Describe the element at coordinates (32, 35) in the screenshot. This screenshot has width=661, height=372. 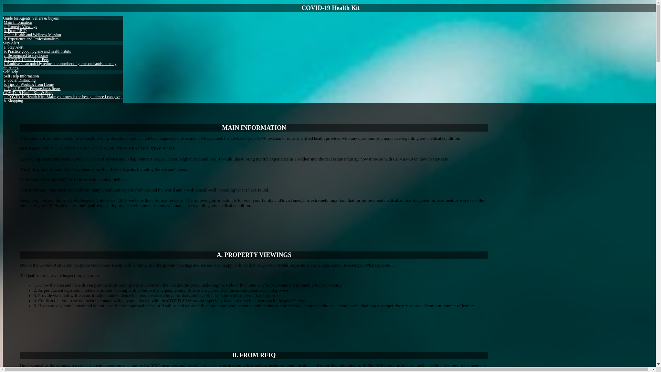
I see `c. Our Health and Wellness Mission` at that location.